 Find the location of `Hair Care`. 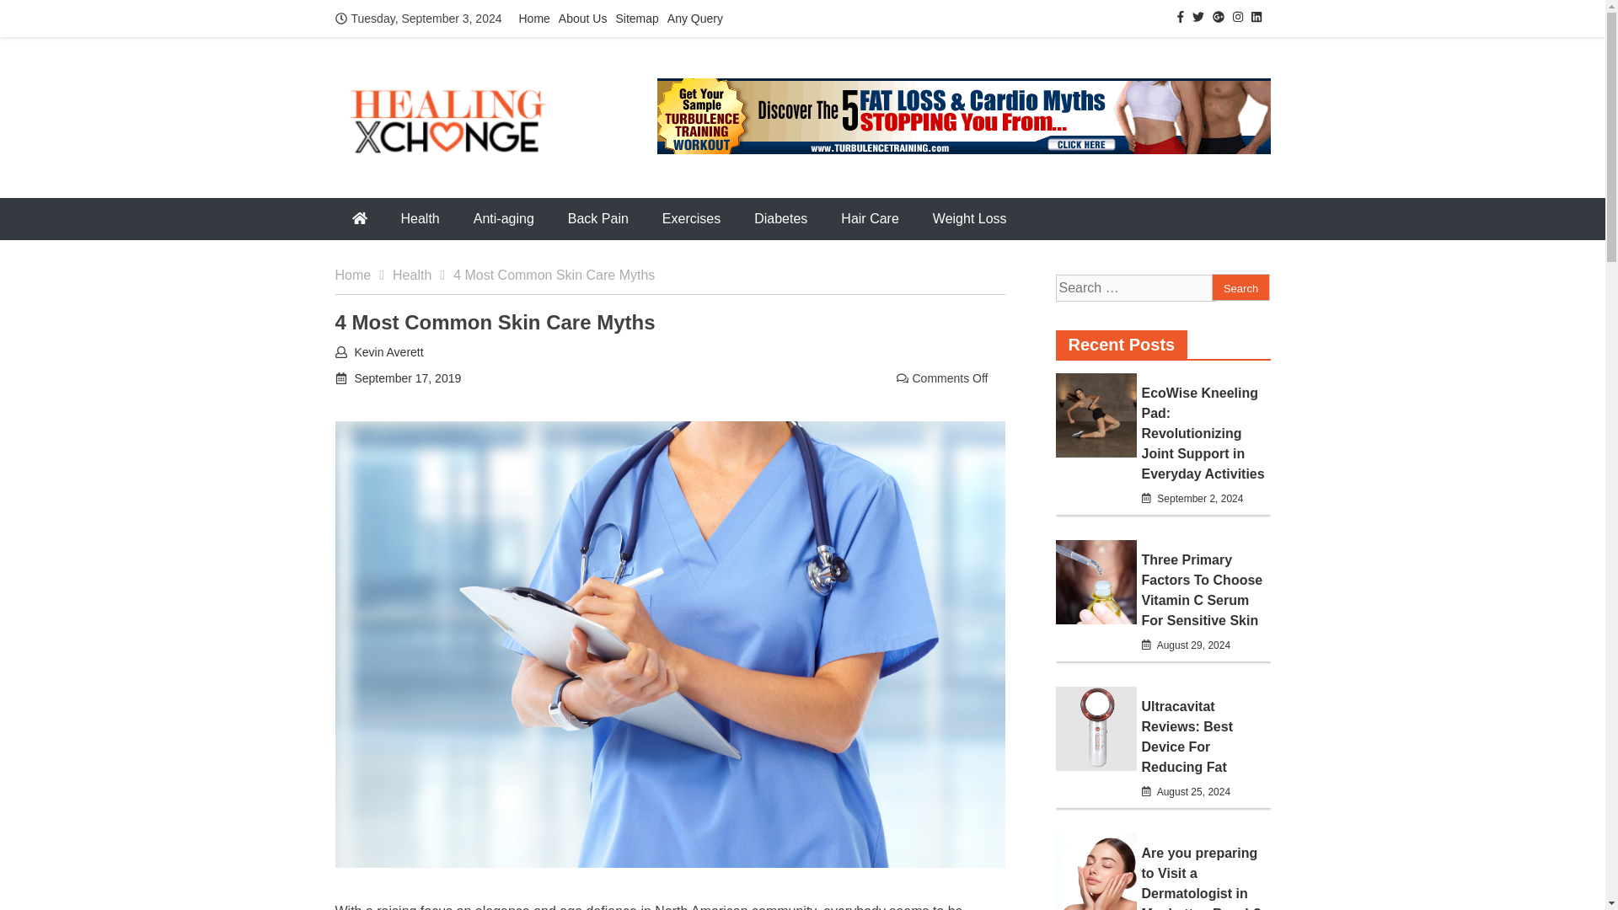

Hair Care is located at coordinates (870, 219).